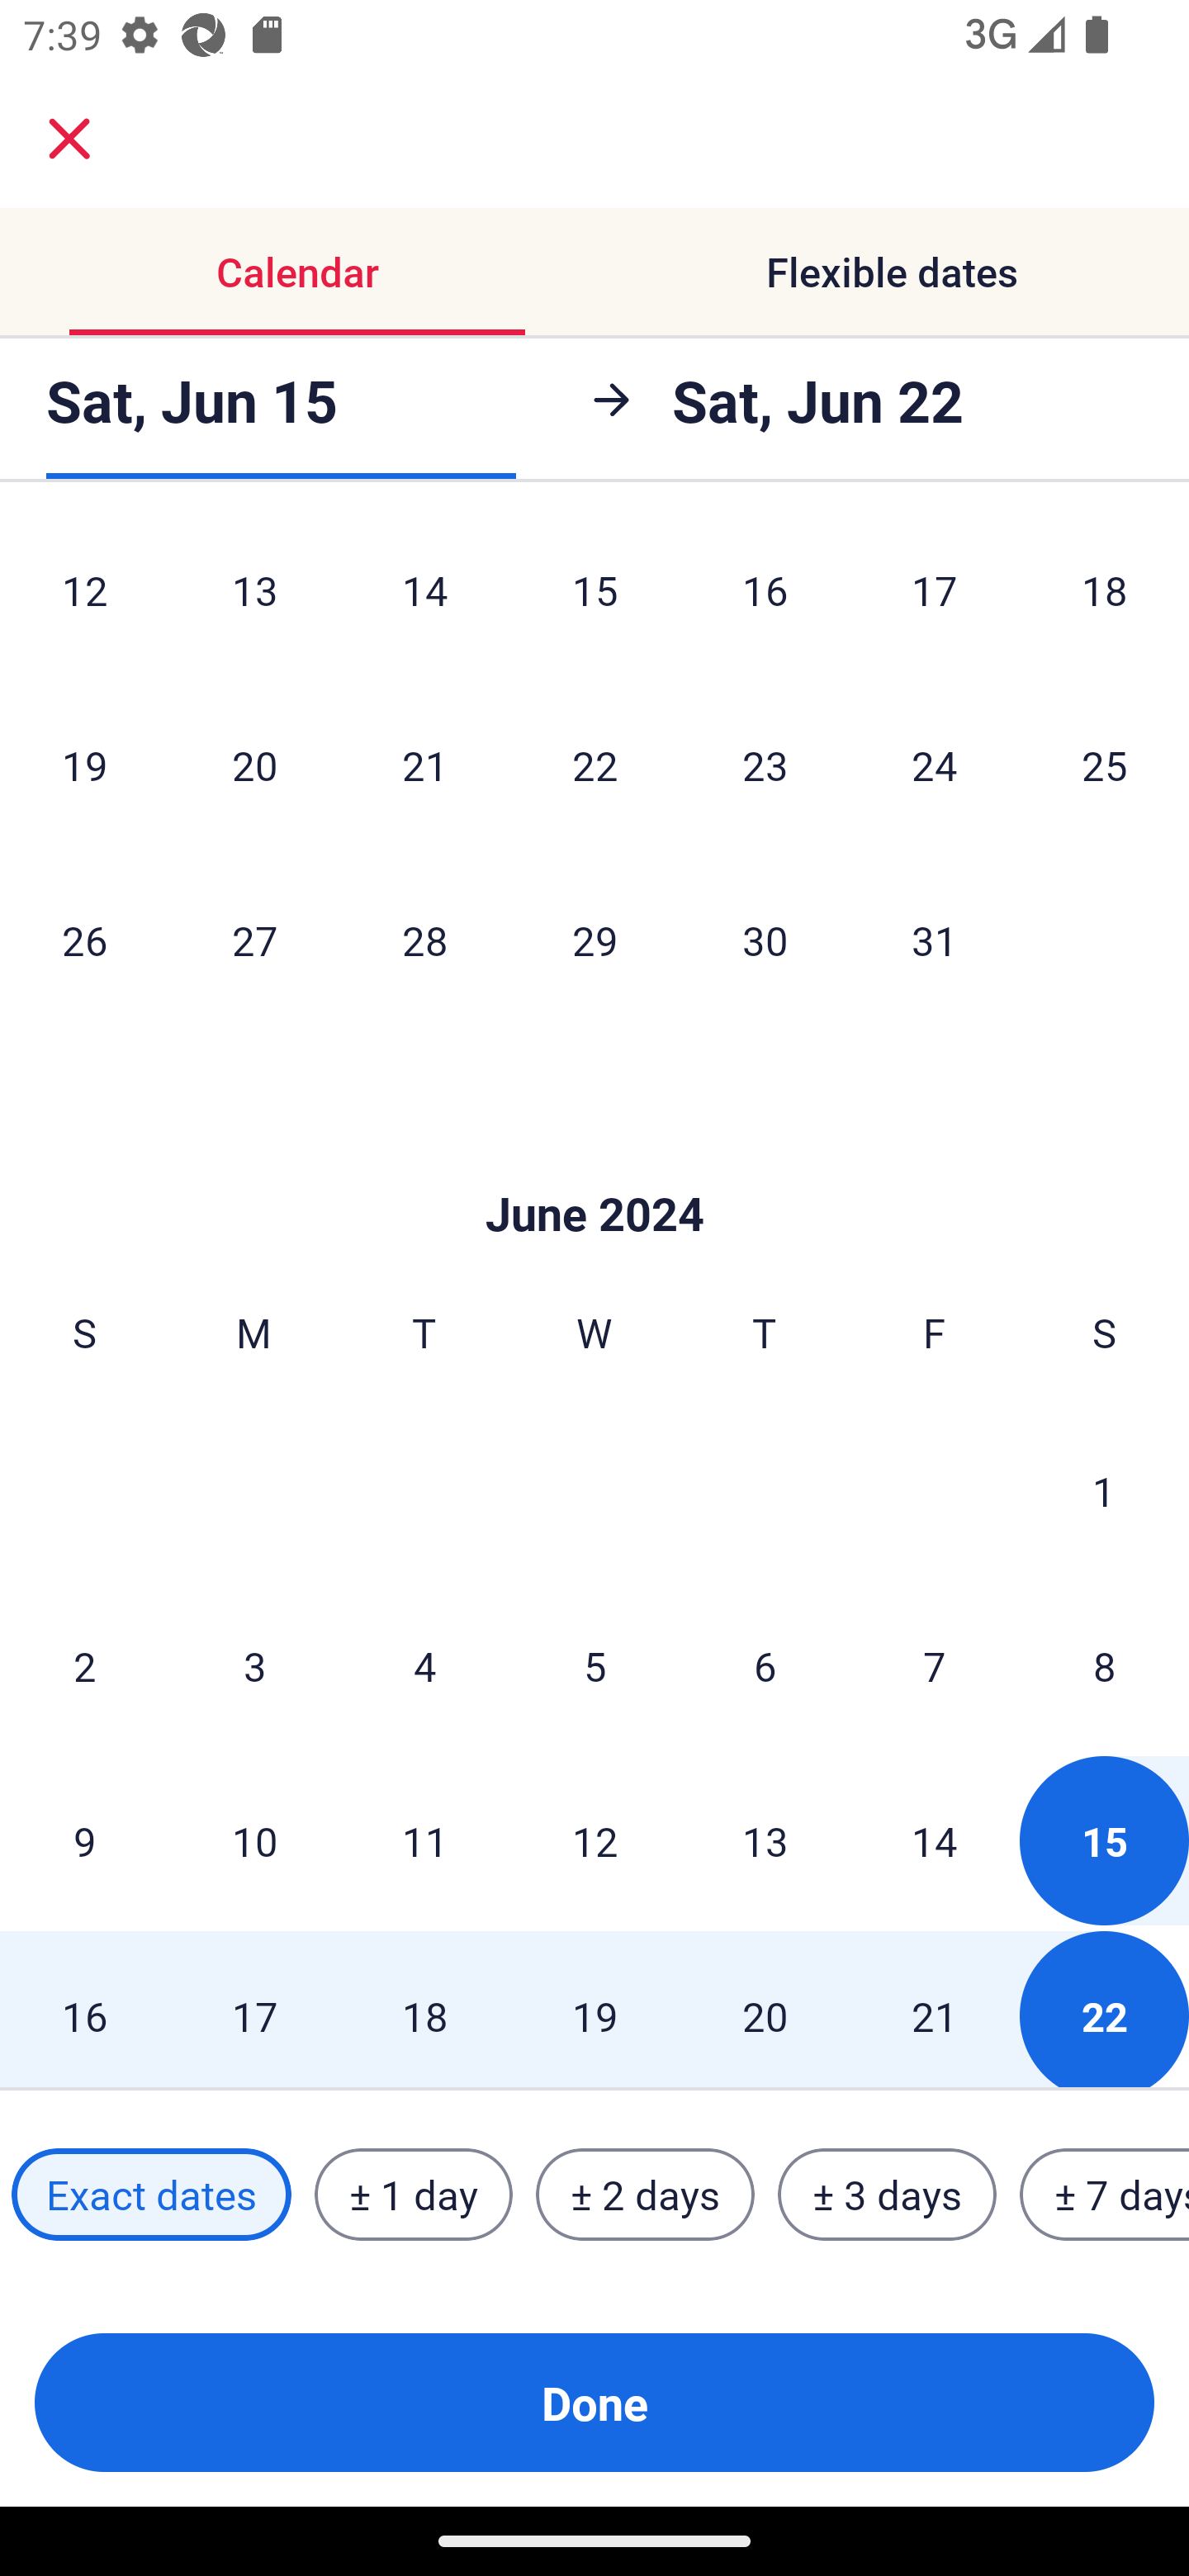 Image resolution: width=1189 pixels, height=2576 pixels. I want to click on 15 Wednesday, May 15, 2024, so click(594, 601).